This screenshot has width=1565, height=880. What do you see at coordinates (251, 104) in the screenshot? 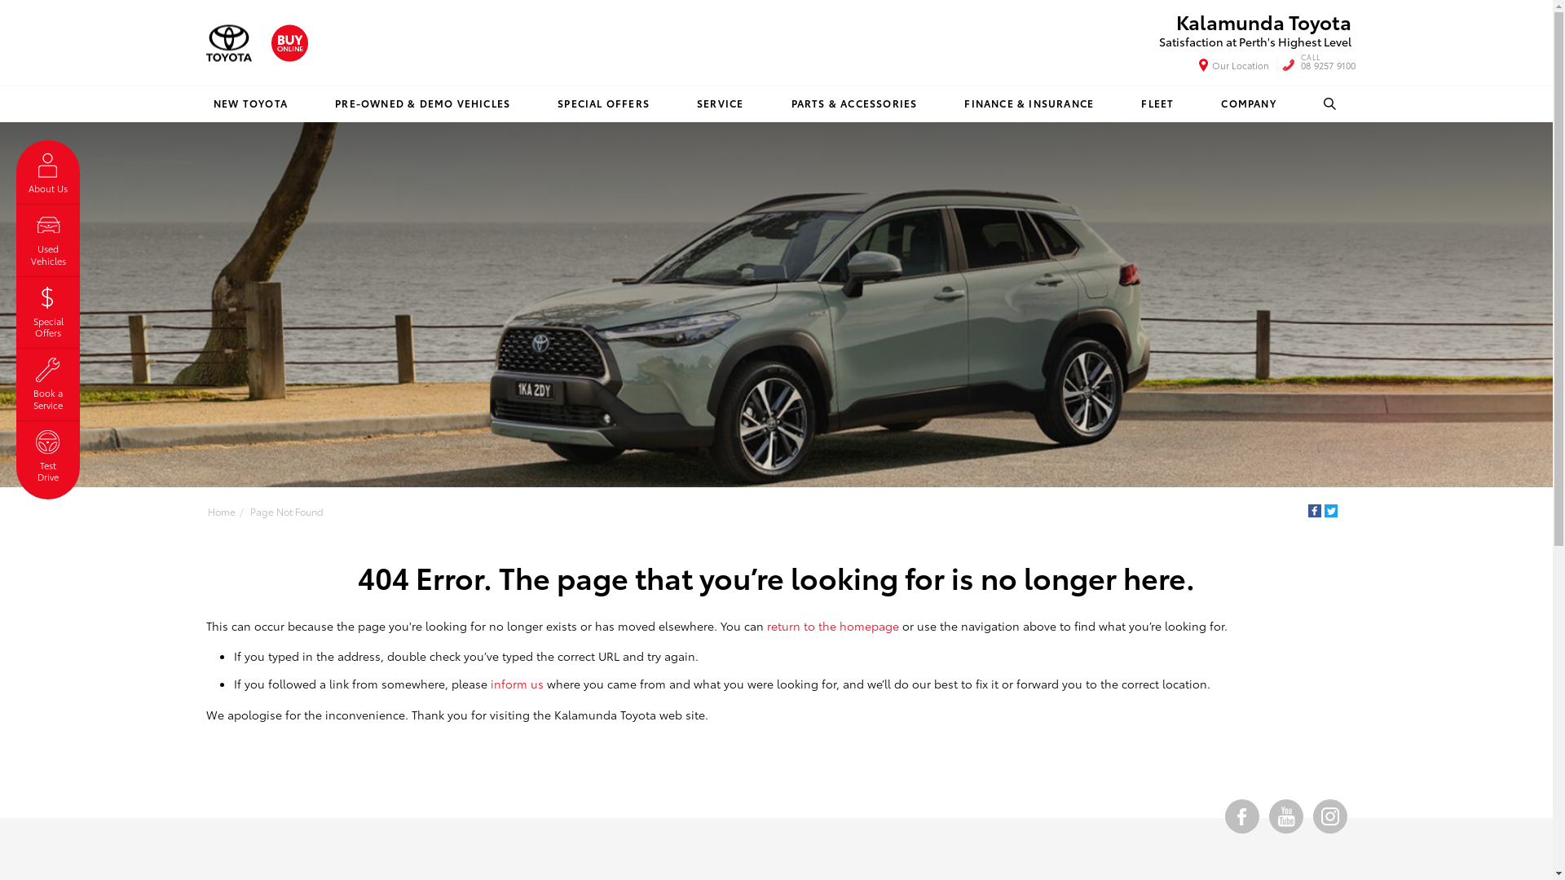
I see `NEW TOYOTA` at bounding box center [251, 104].